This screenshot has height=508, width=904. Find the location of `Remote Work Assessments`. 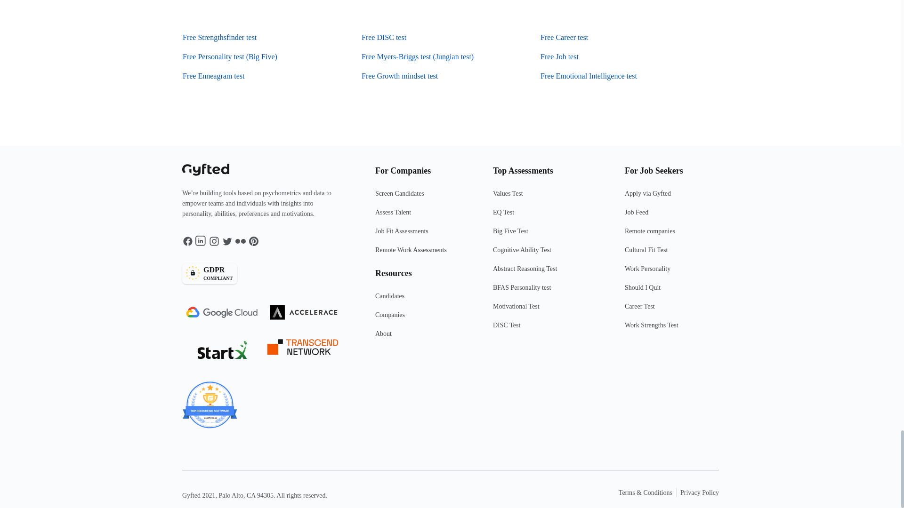

Remote Work Assessments is located at coordinates (422, 254).